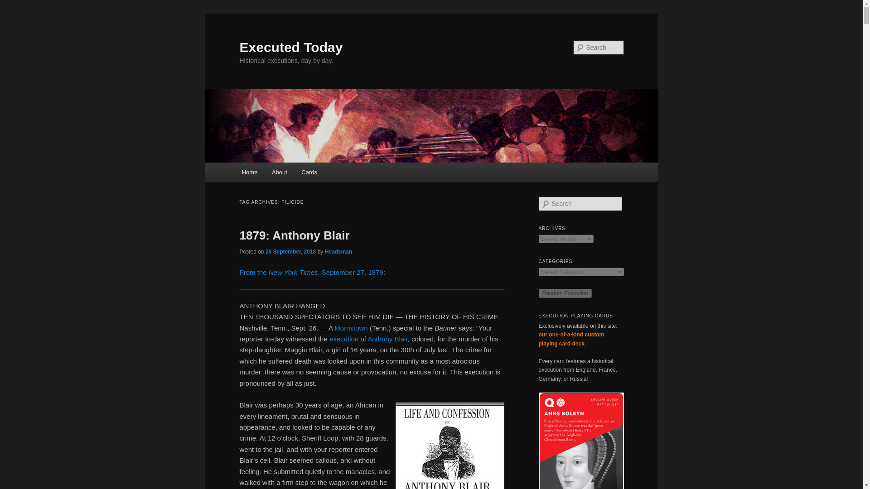 The image size is (870, 489). Describe the element at coordinates (565, 293) in the screenshot. I see `Random Execution` at that location.